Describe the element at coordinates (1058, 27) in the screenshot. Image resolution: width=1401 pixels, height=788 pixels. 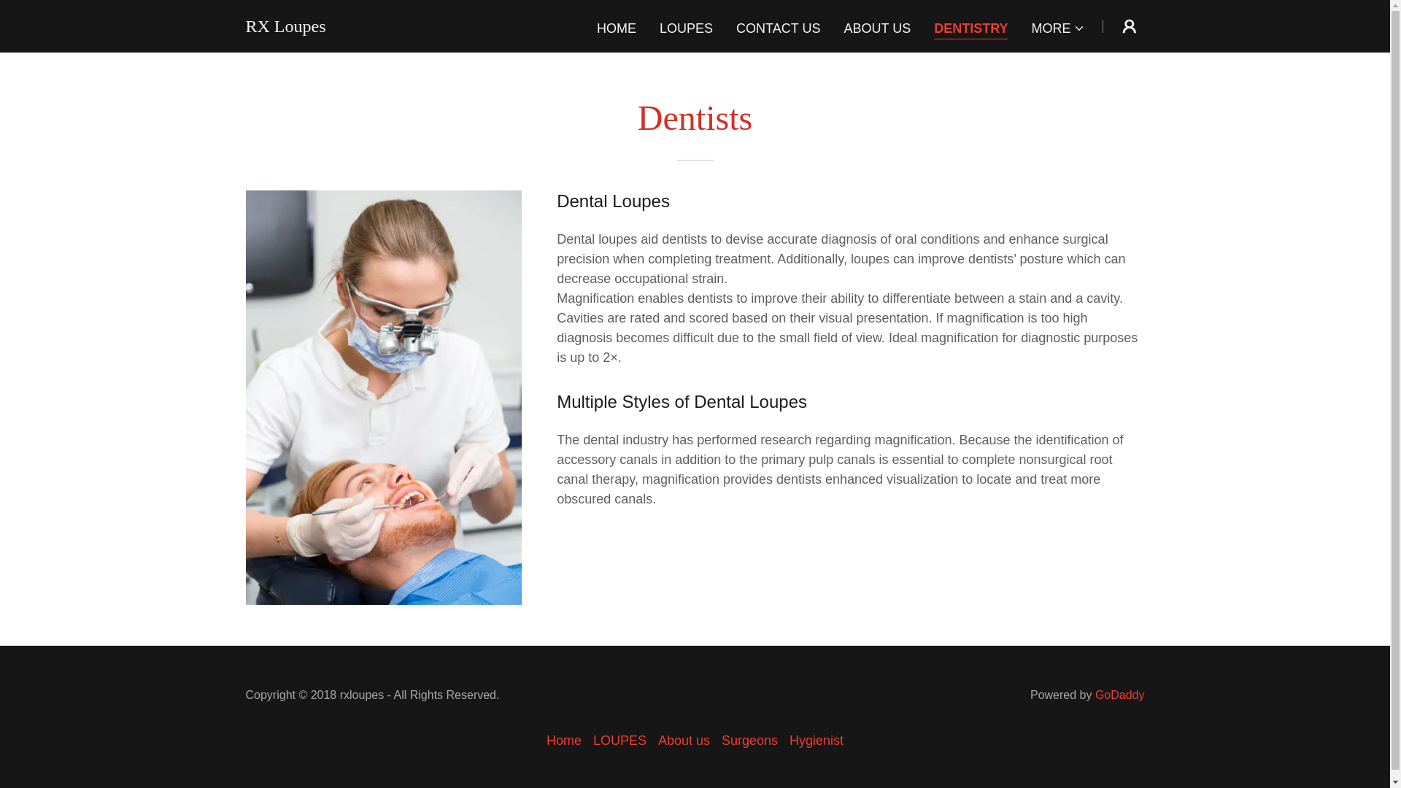
I see `MORE` at that location.